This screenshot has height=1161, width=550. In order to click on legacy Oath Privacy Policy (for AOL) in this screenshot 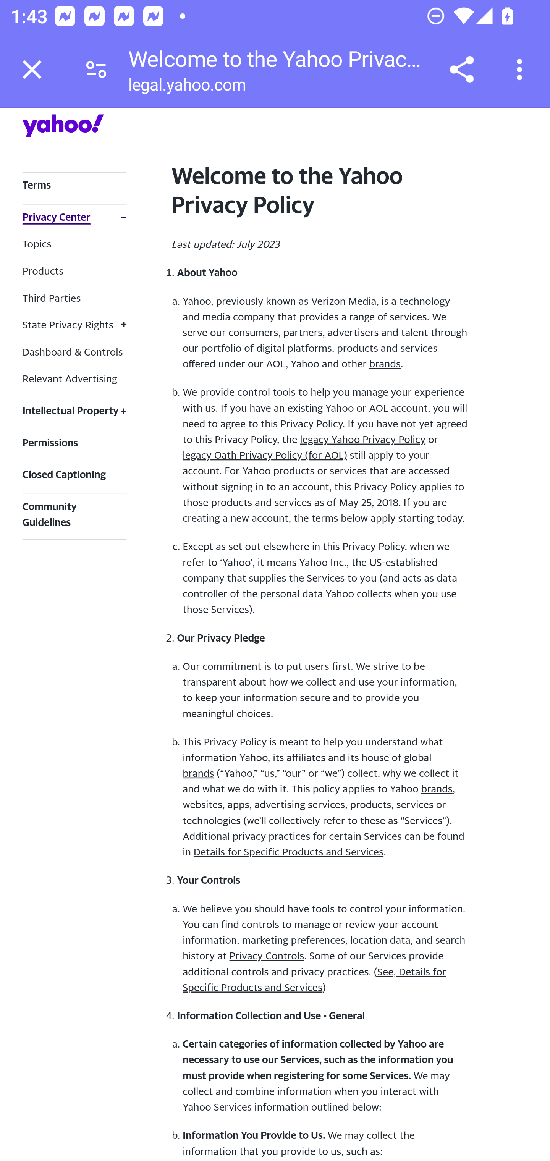, I will do `click(264, 454)`.